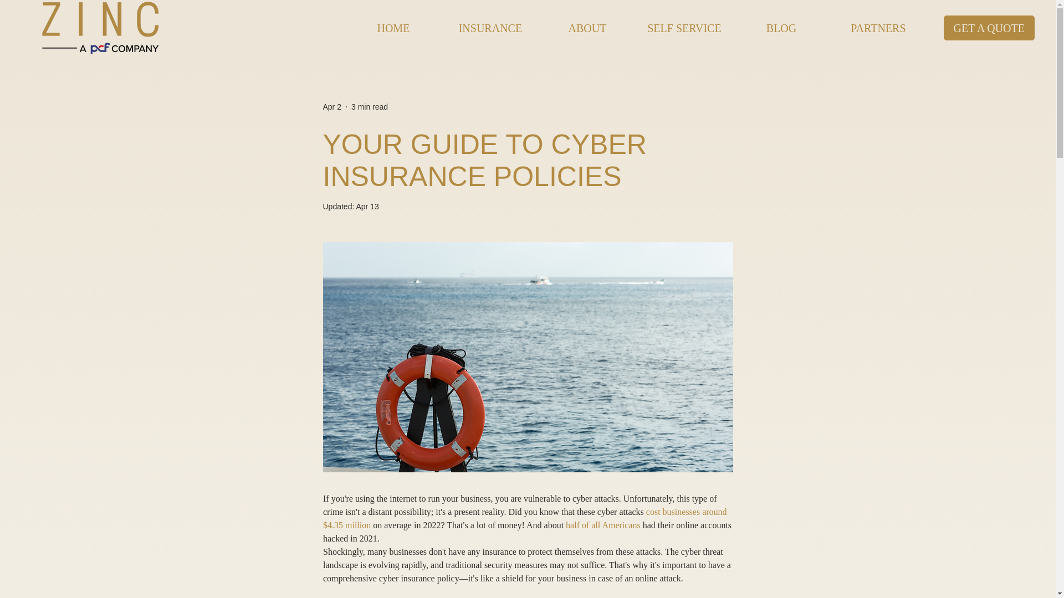 This screenshot has height=598, width=1064. What do you see at coordinates (781, 28) in the screenshot?
I see `BLOG` at bounding box center [781, 28].